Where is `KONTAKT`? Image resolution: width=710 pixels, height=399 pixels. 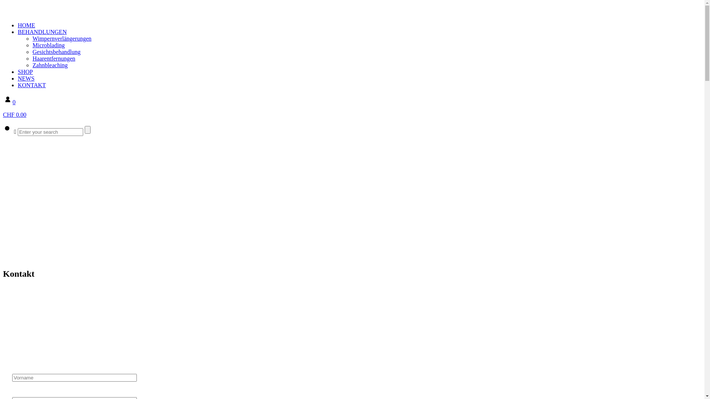
KONTAKT is located at coordinates (32, 85).